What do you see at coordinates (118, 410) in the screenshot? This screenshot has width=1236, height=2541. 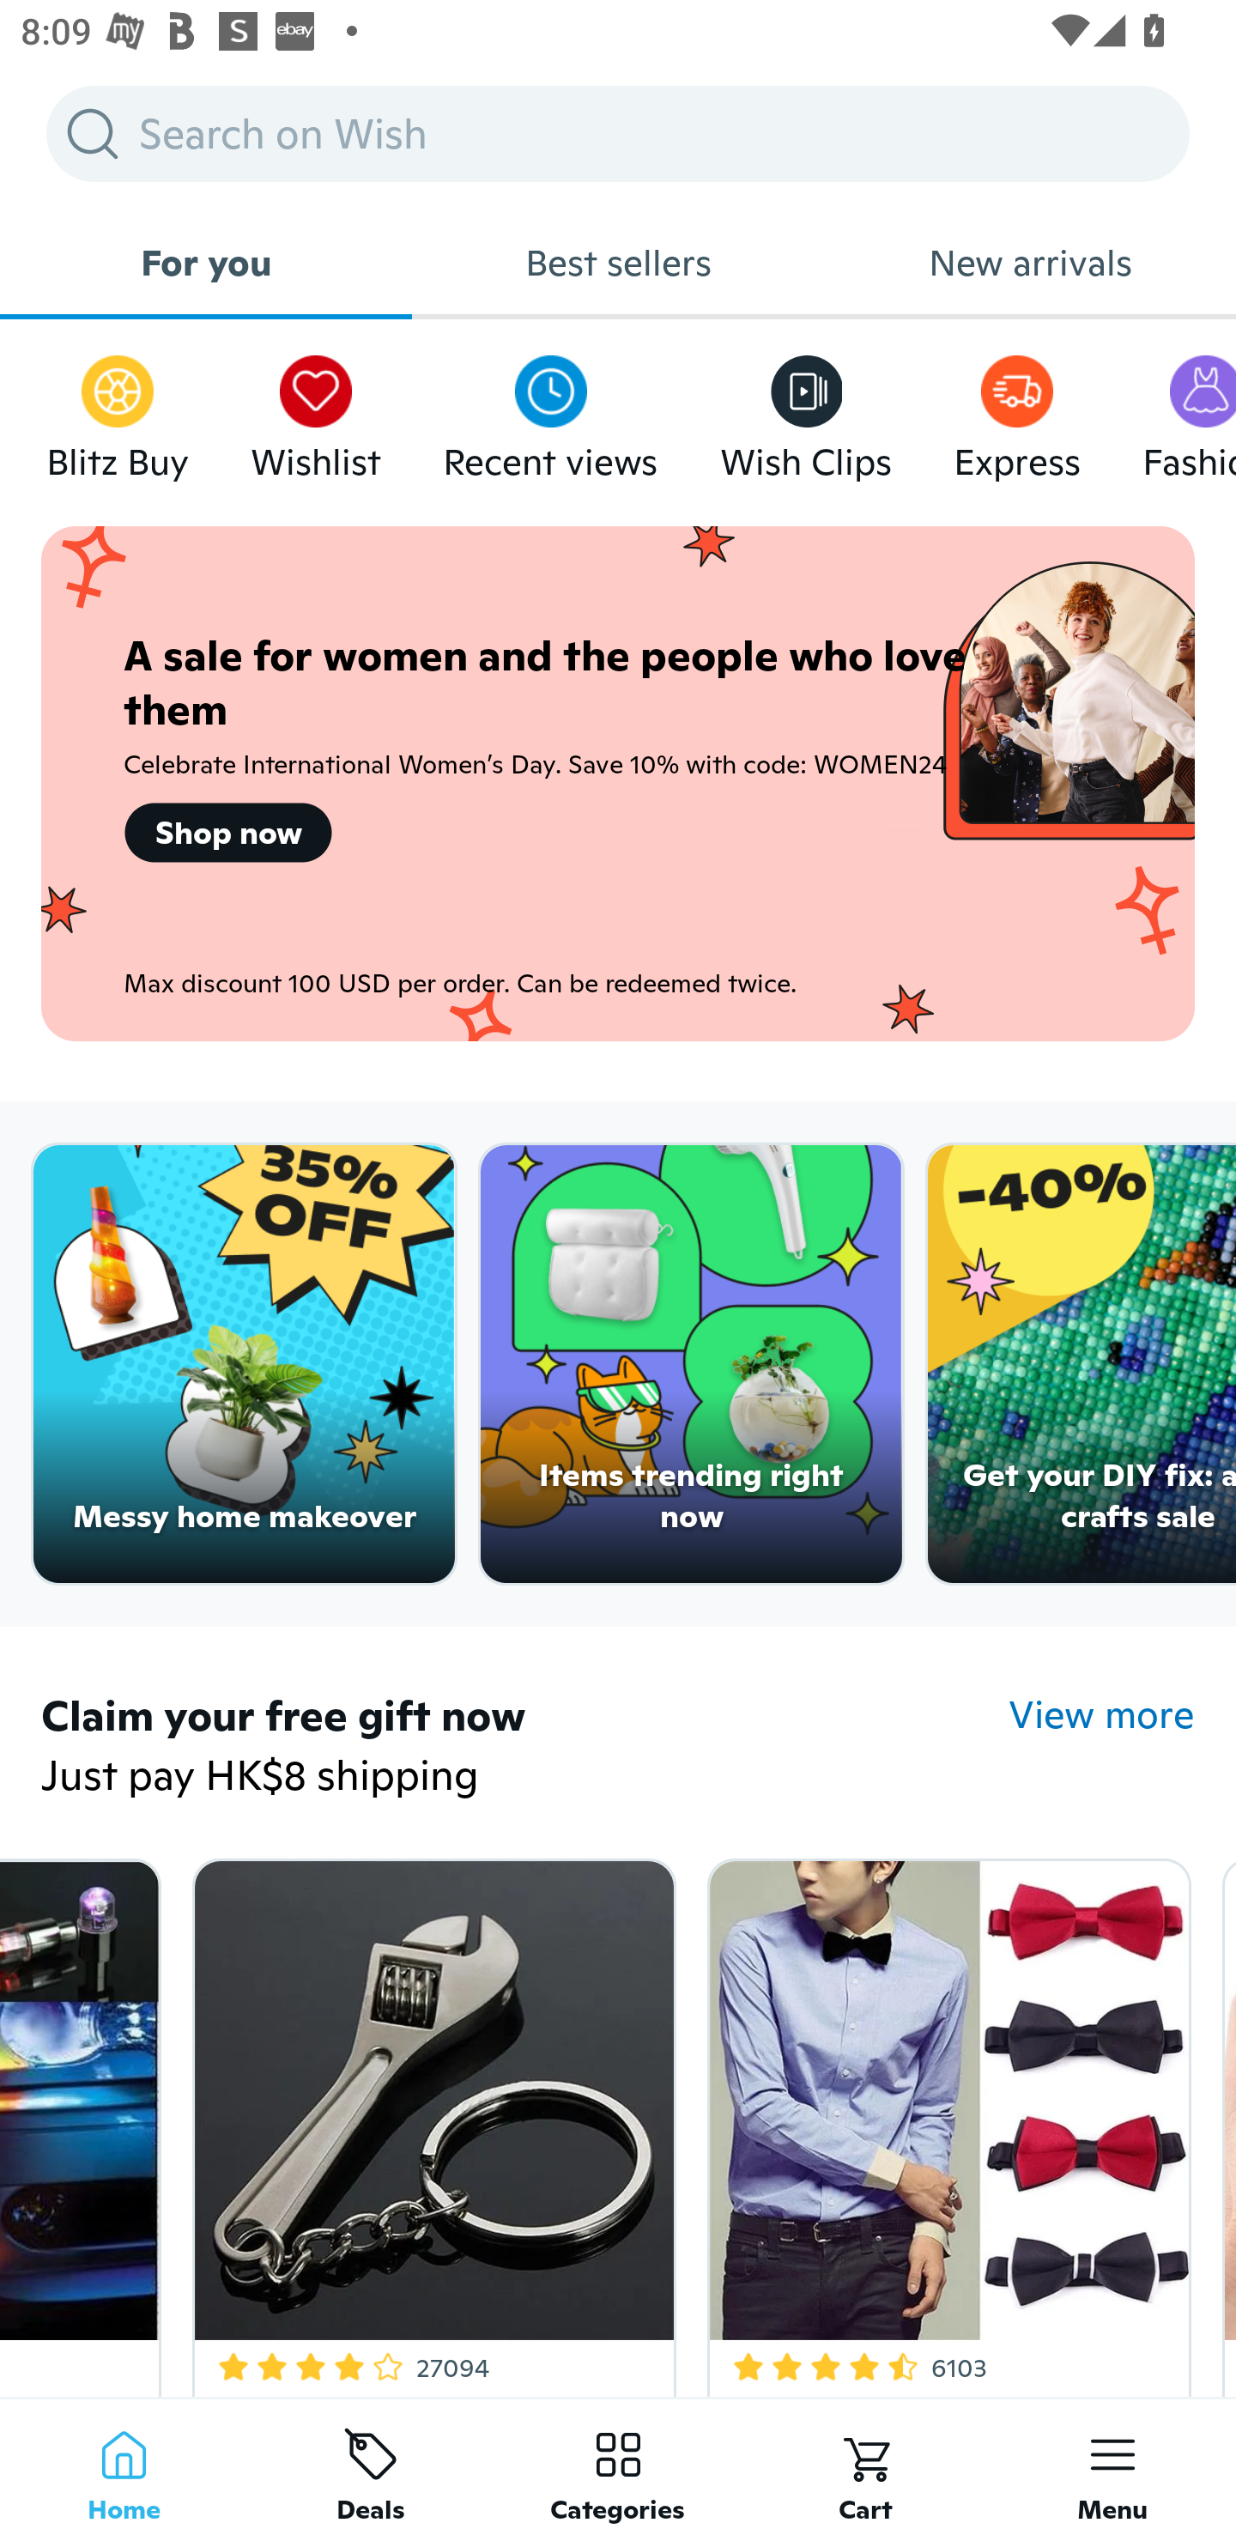 I see `Blitz Buy` at bounding box center [118, 410].